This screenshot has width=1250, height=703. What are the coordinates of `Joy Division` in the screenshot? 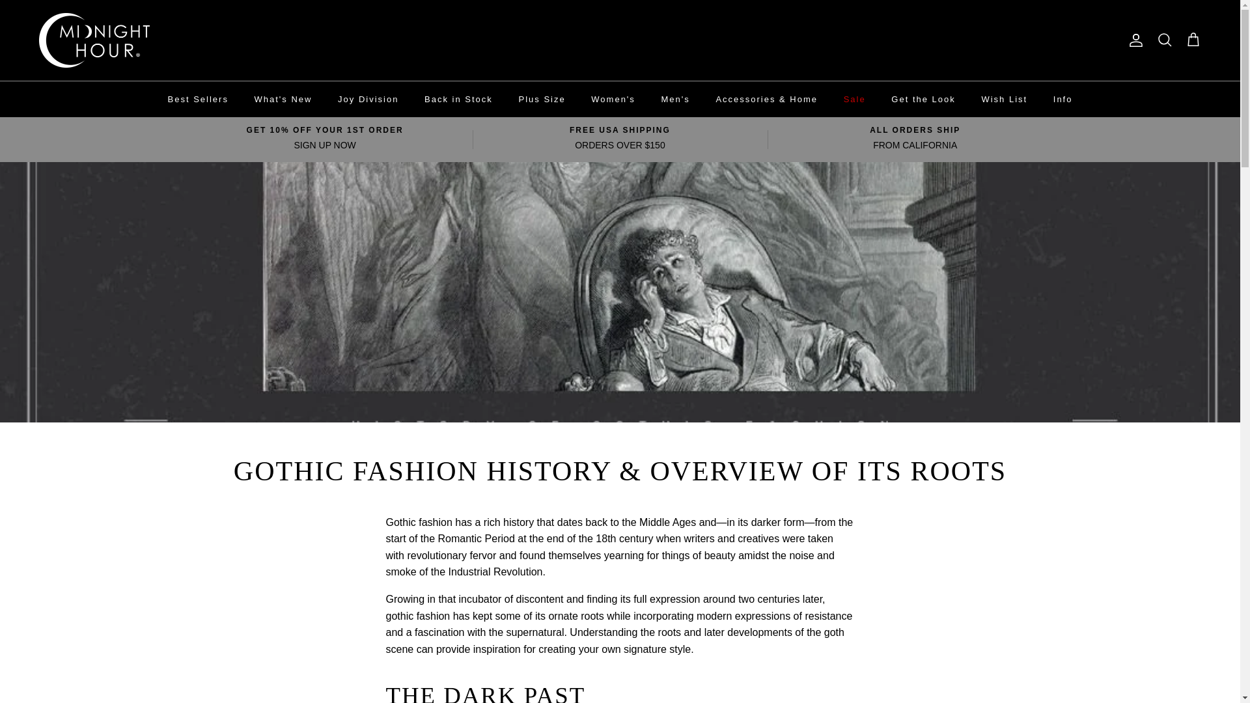 It's located at (368, 99).